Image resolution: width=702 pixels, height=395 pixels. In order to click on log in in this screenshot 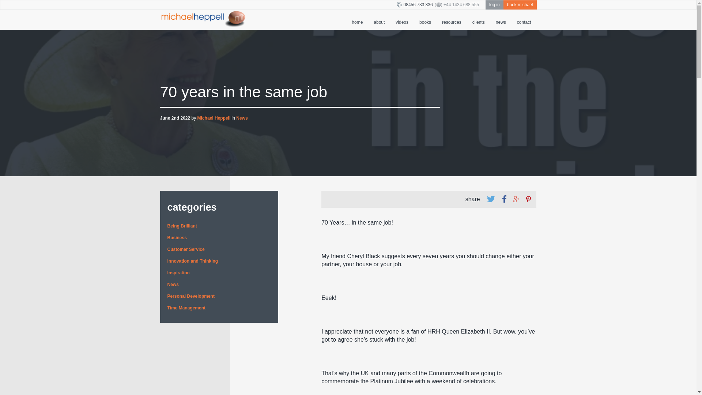, I will do `click(494, 5)`.